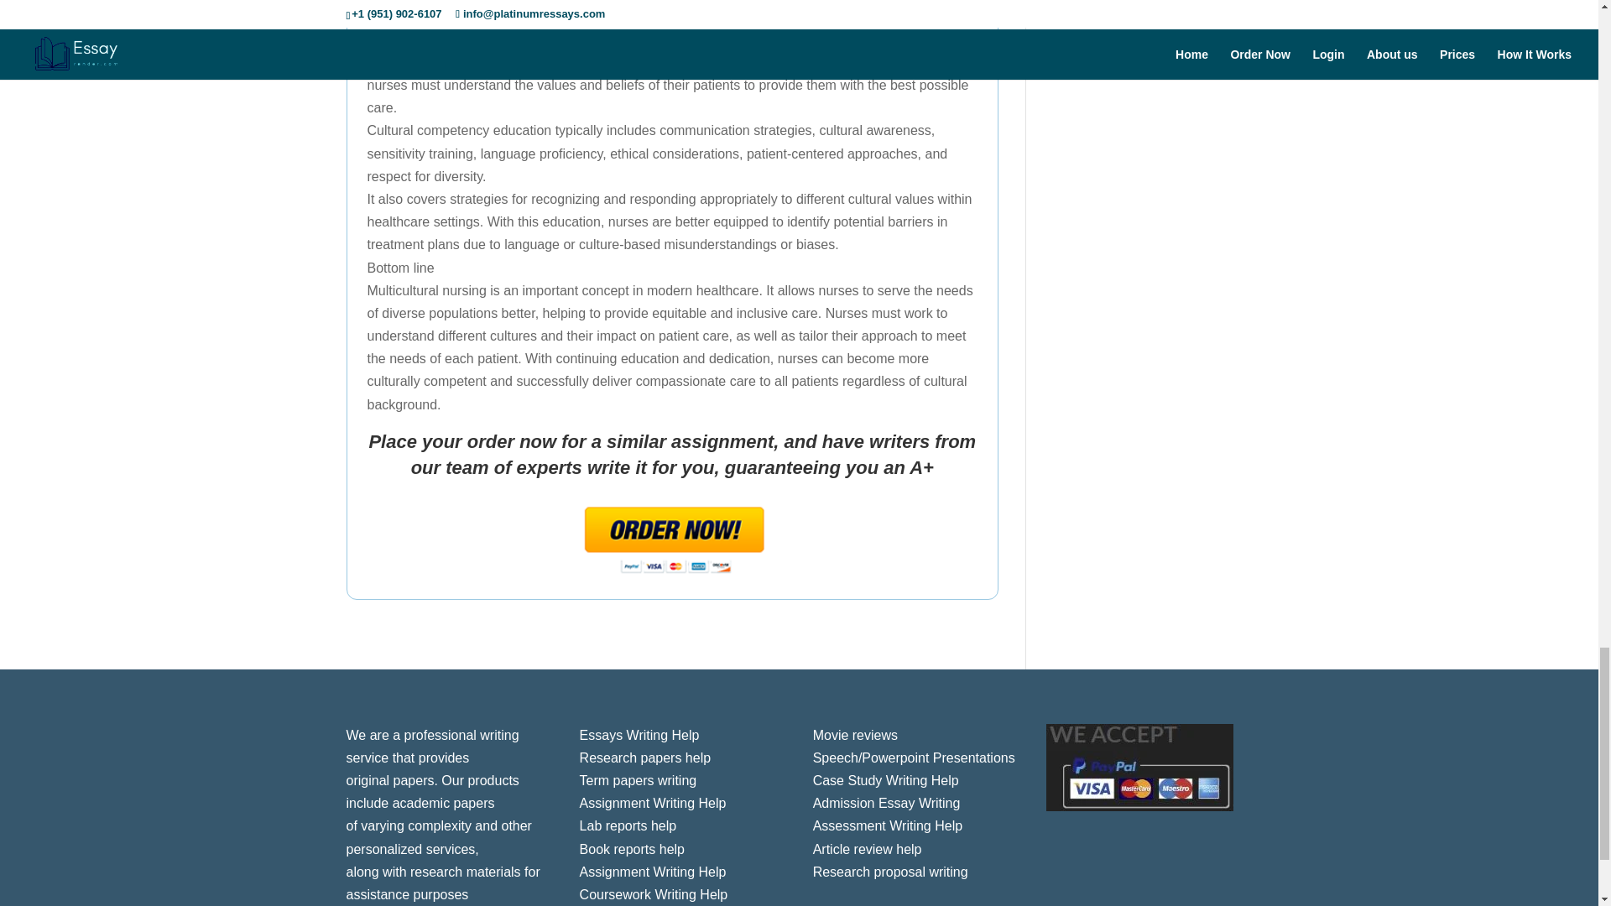 This screenshot has width=1611, height=906. What do you see at coordinates (646, 758) in the screenshot?
I see `Research papers help` at bounding box center [646, 758].